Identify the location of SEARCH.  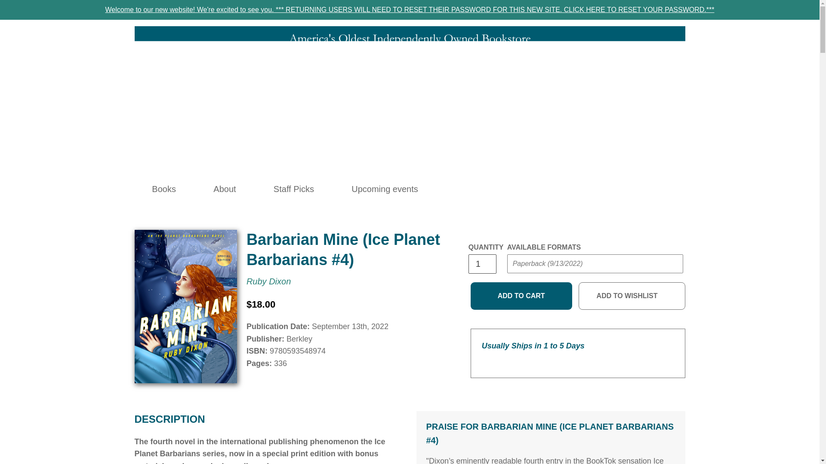
(561, 189).